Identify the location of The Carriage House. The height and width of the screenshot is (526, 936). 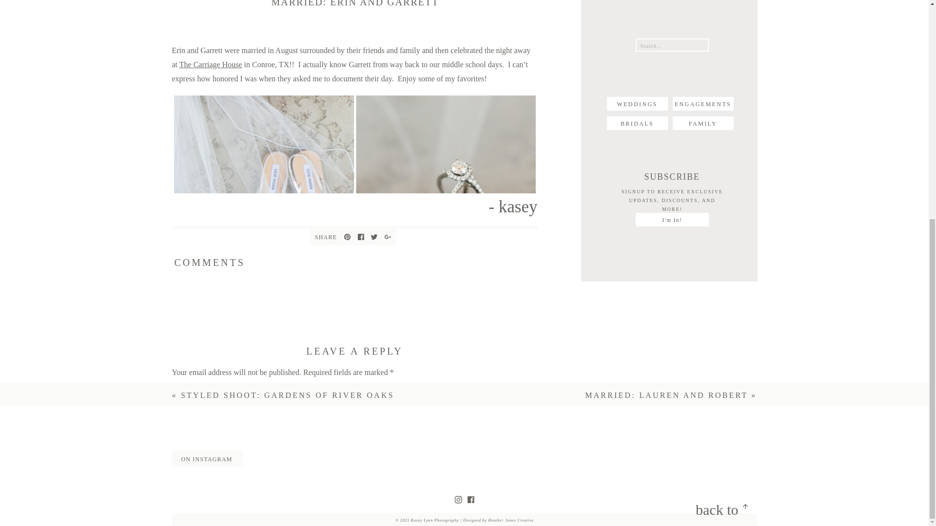
(211, 64).